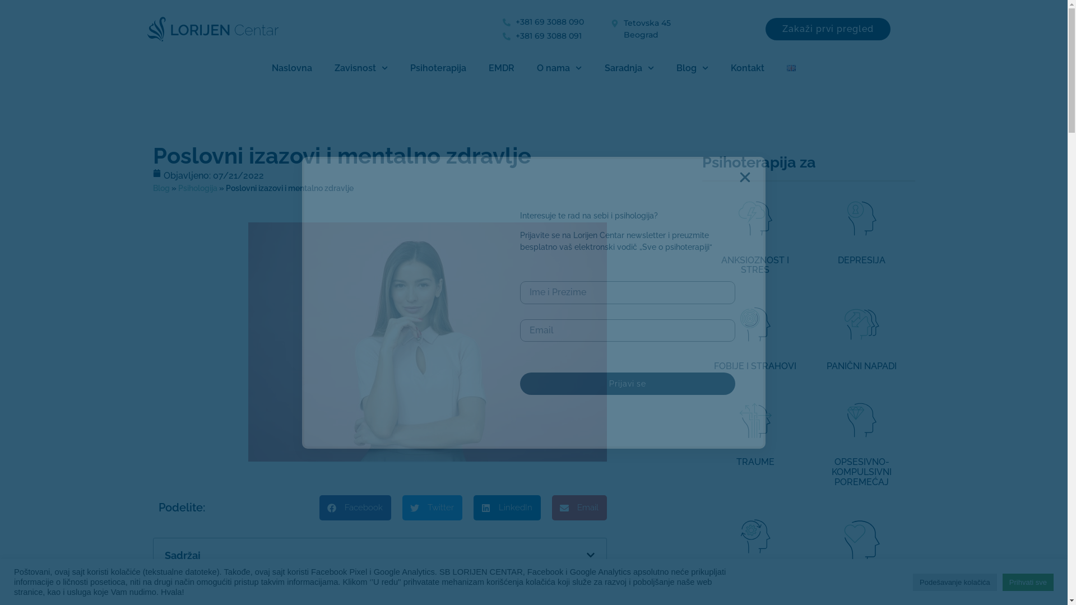 The width and height of the screenshot is (1076, 605). What do you see at coordinates (292, 68) in the screenshot?
I see `Naslovna` at bounding box center [292, 68].